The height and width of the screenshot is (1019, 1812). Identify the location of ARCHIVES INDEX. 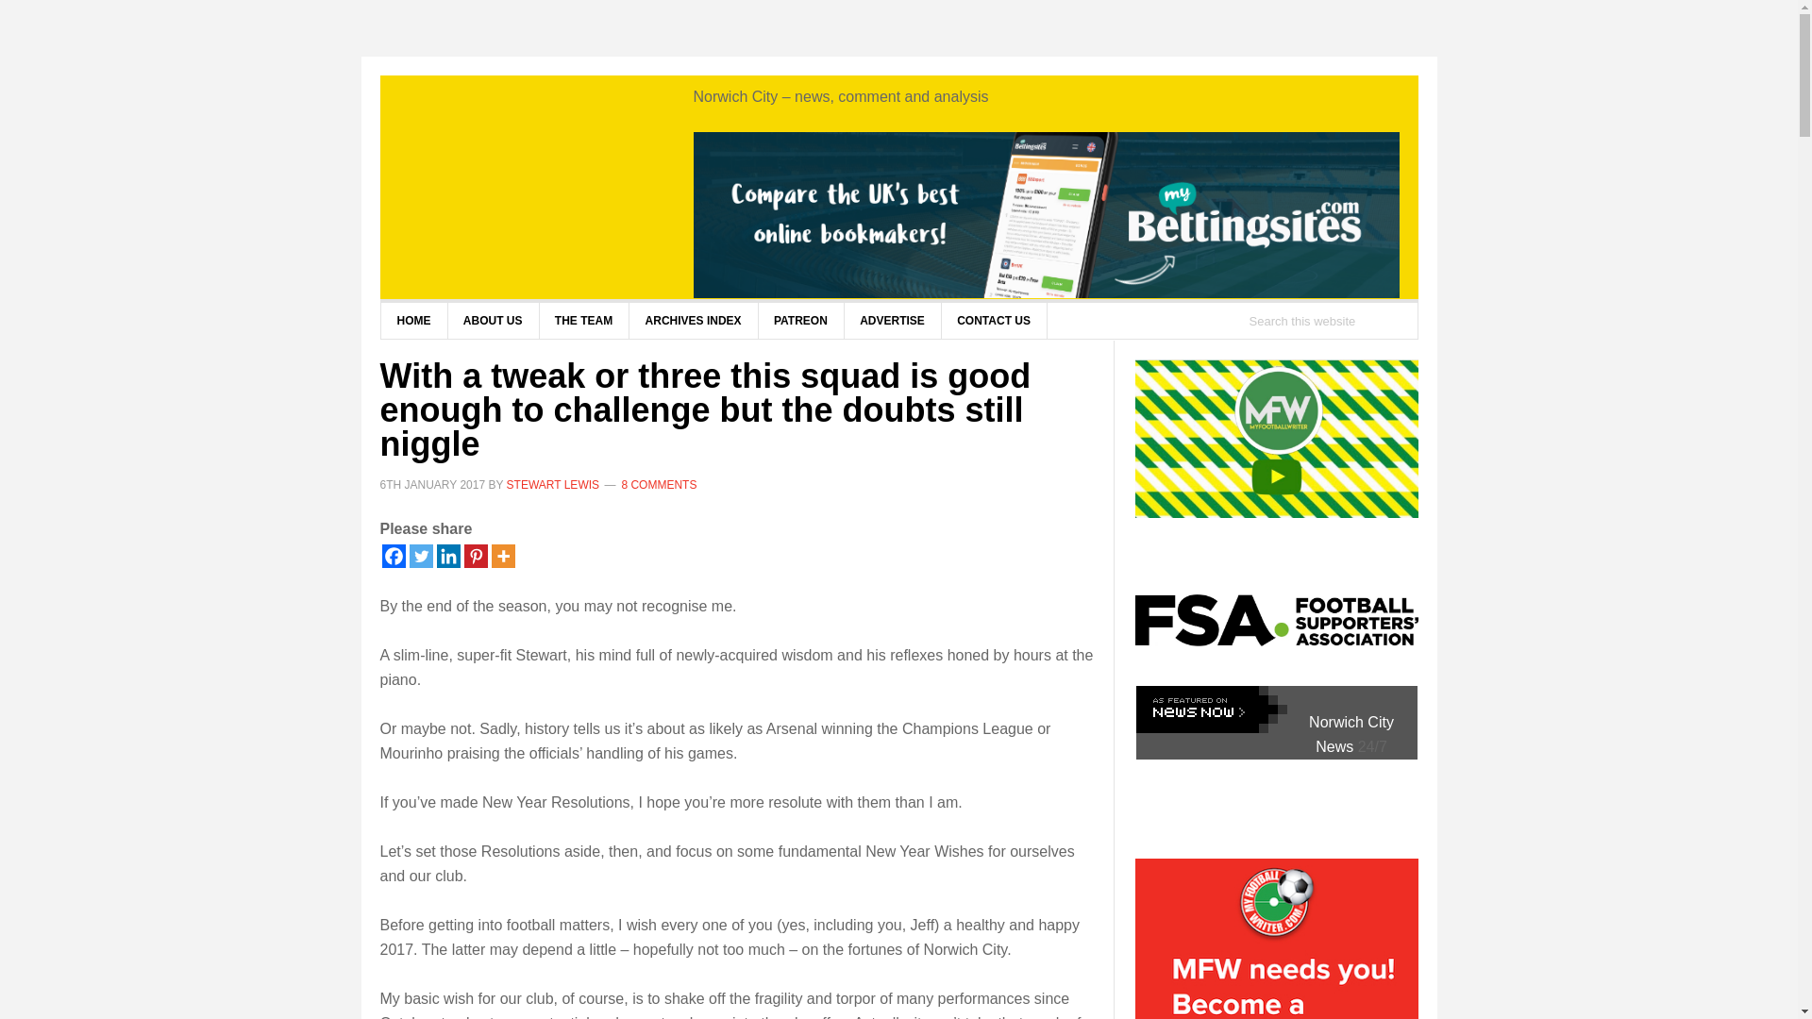
(694, 320).